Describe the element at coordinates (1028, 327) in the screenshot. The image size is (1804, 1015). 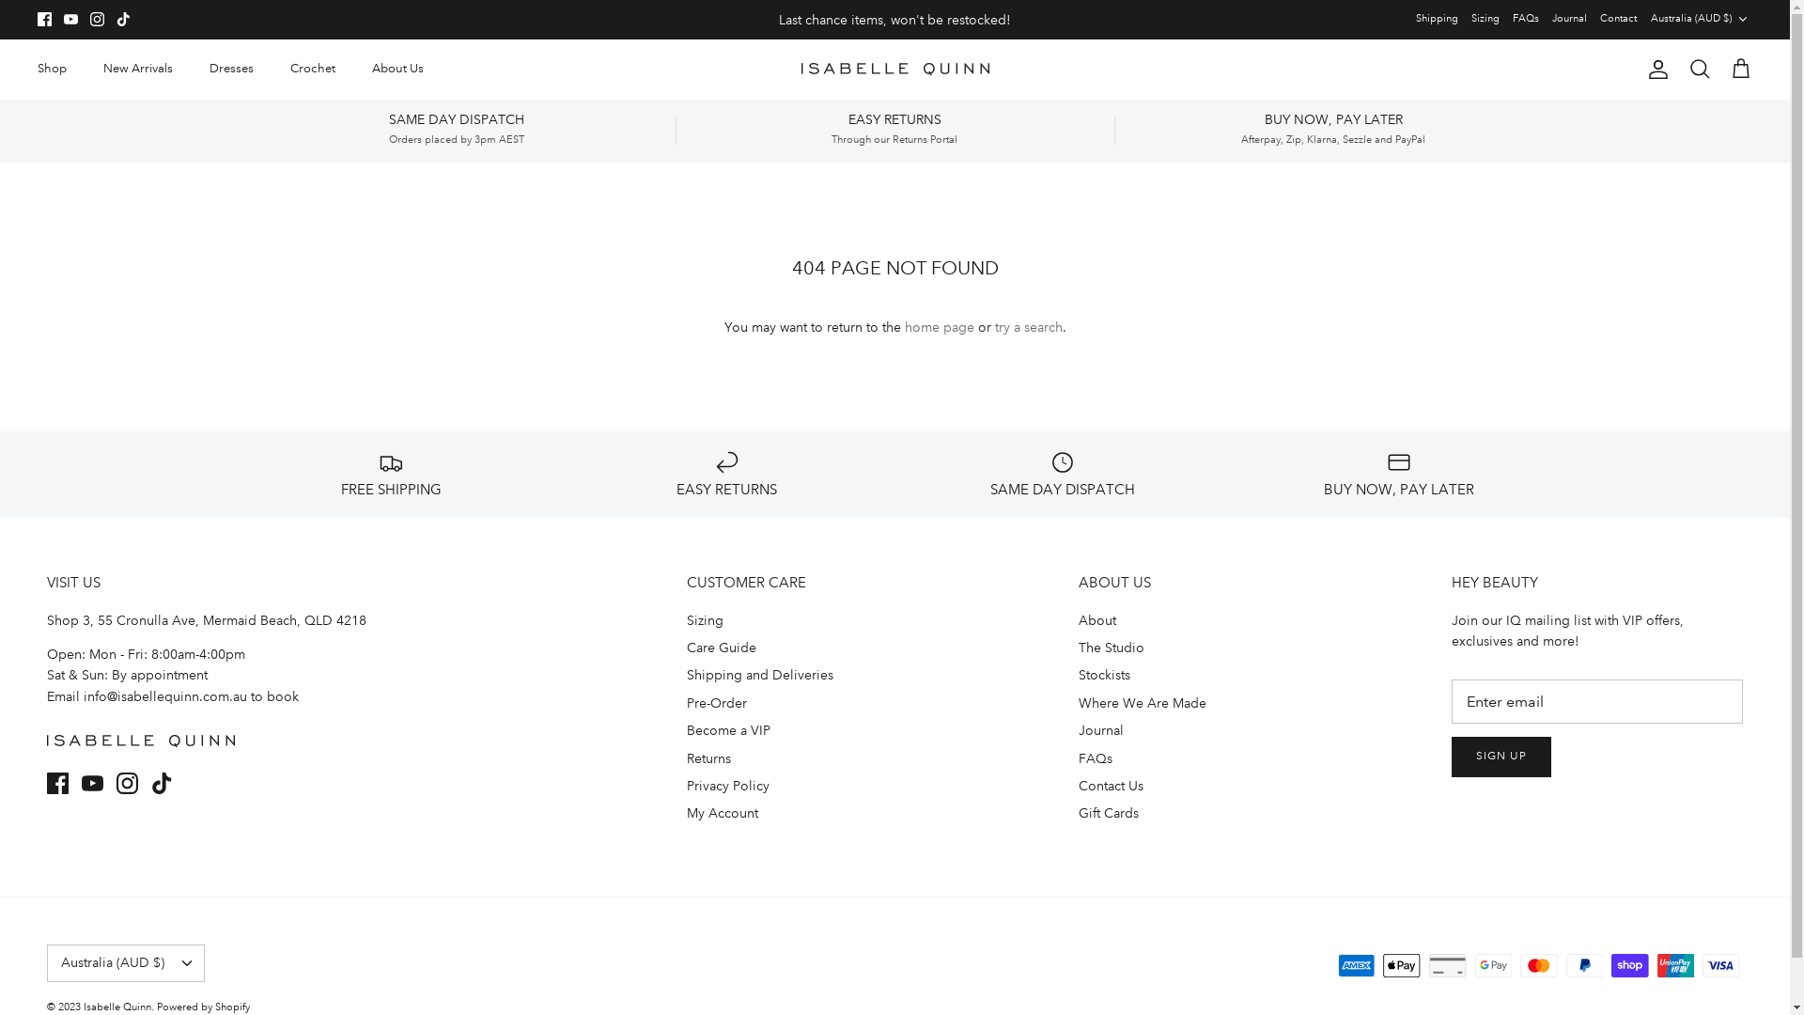
I see `try a search` at that location.